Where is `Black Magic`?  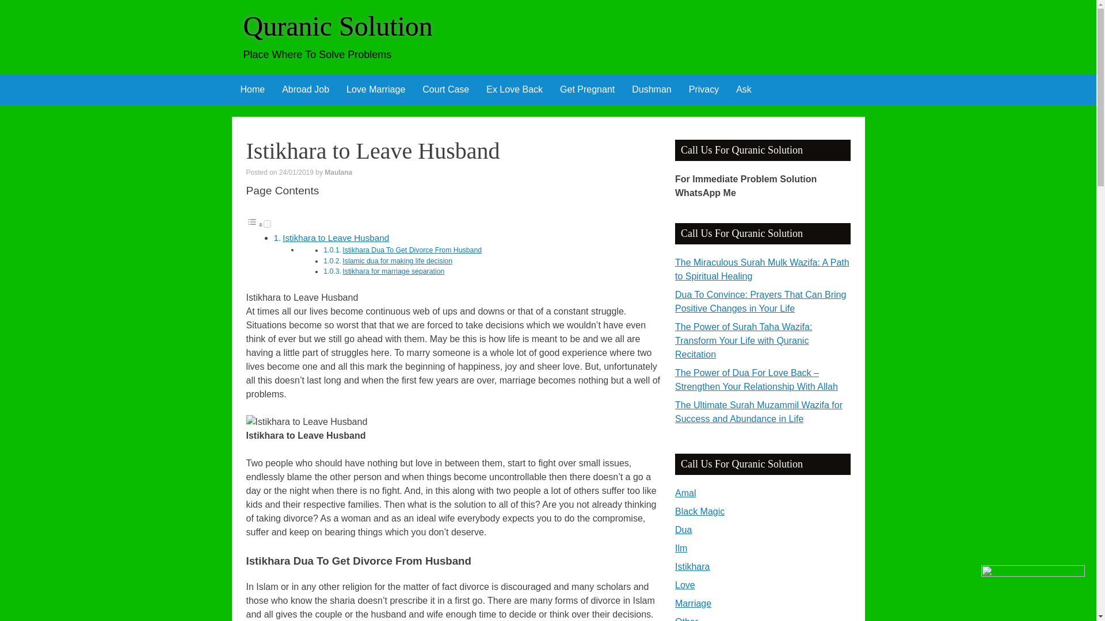 Black Magic is located at coordinates (700, 511).